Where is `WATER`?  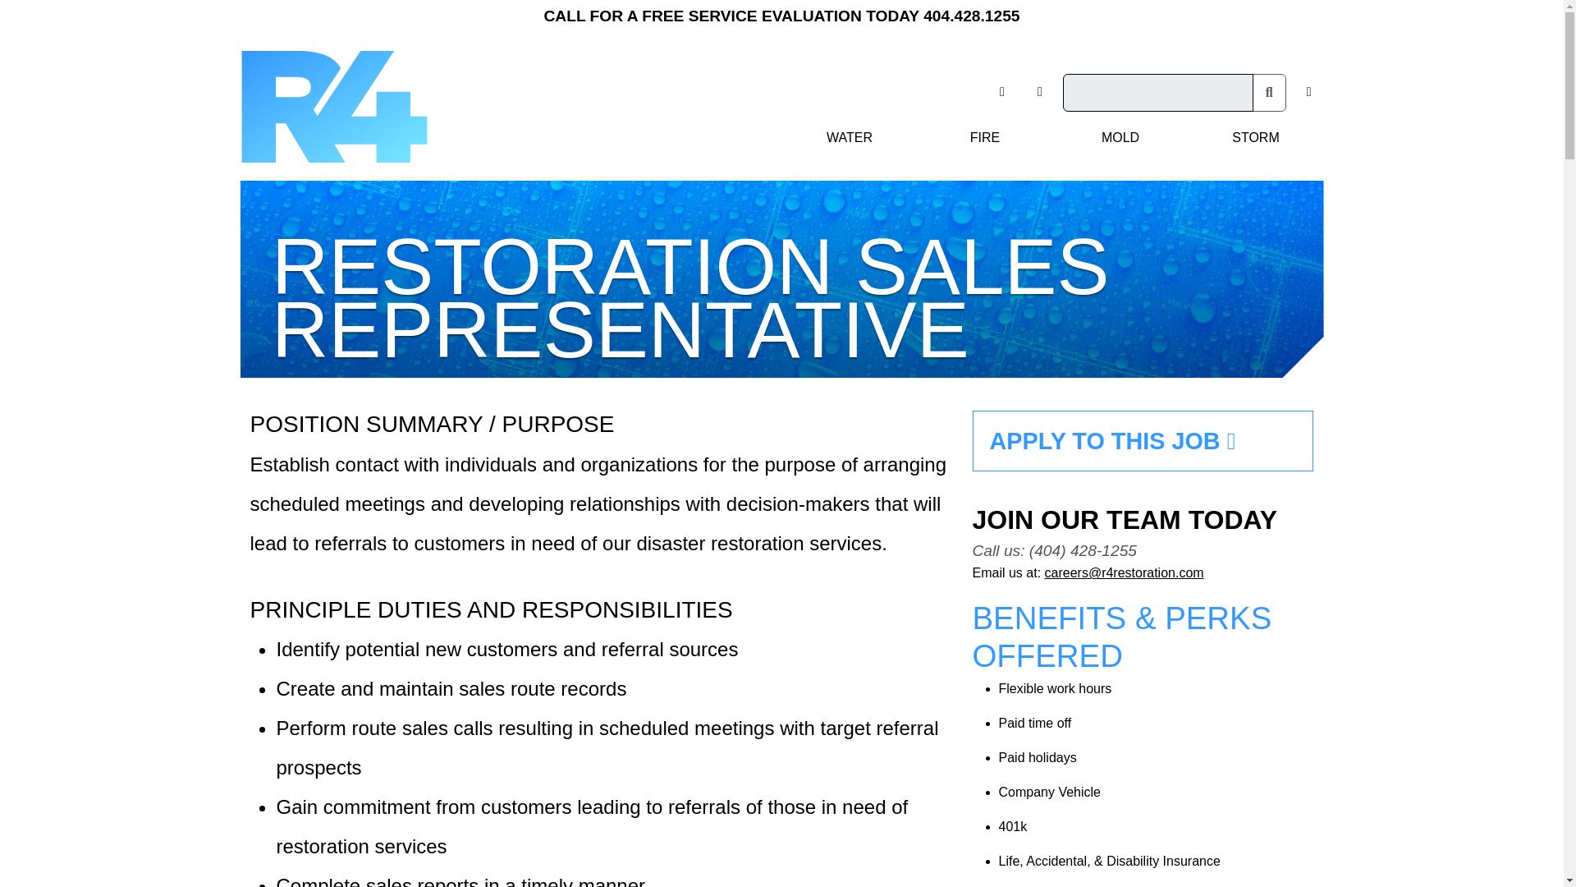 WATER is located at coordinates (849, 138).